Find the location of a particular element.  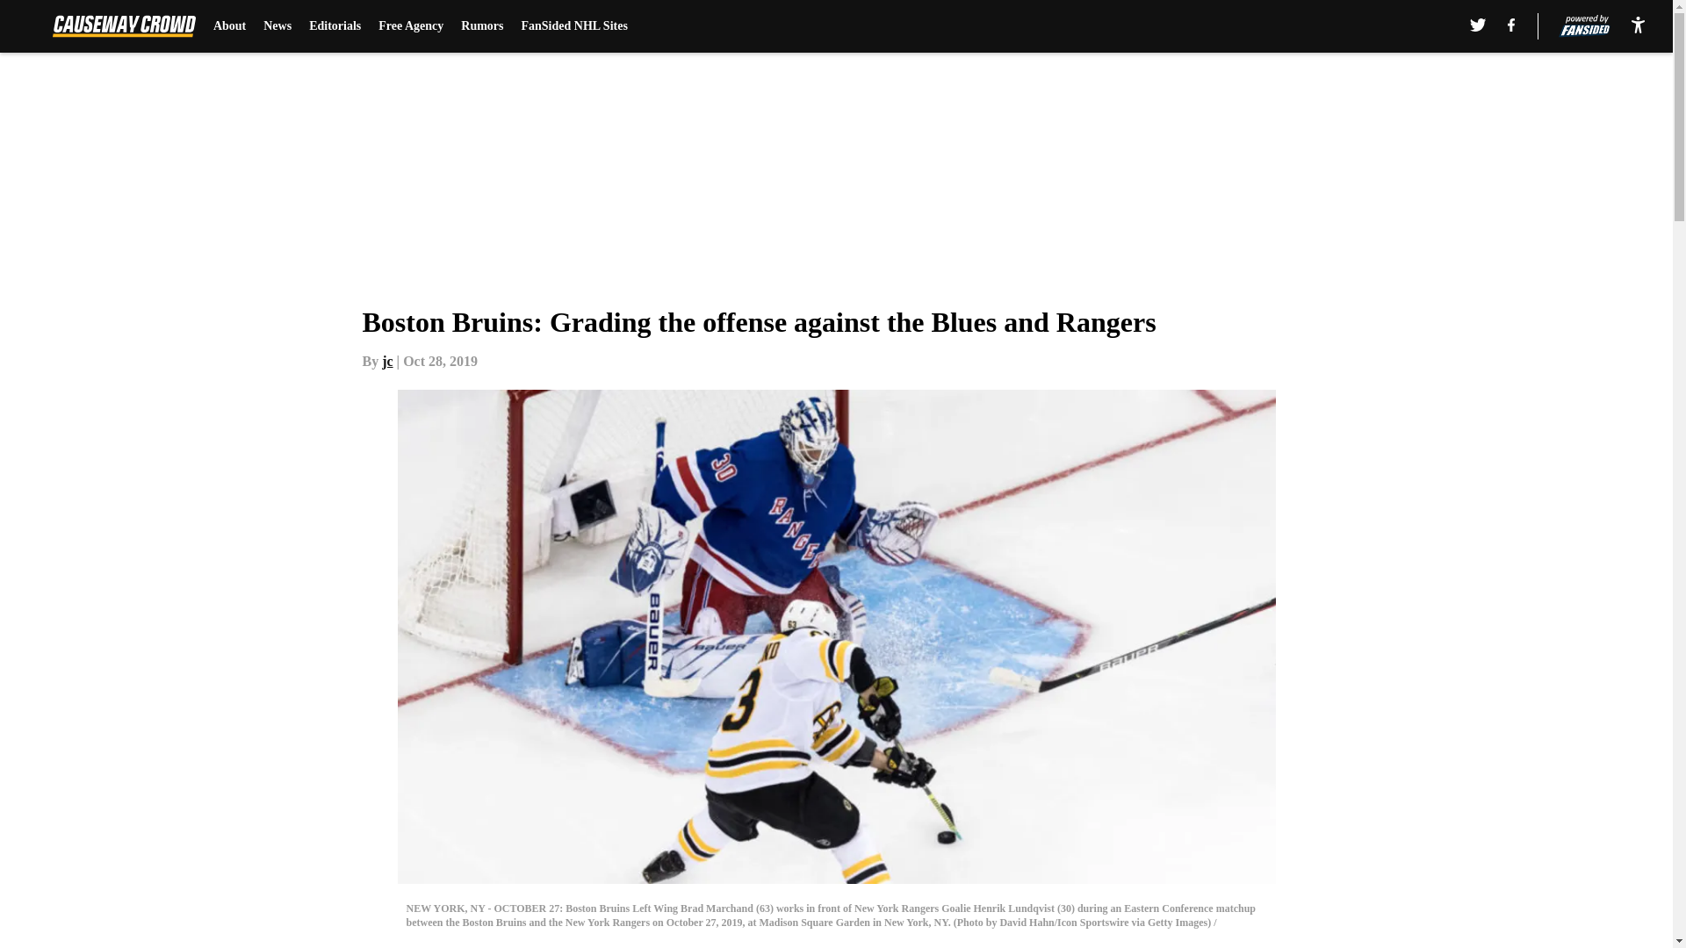

jc is located at coordinates (387, 361).